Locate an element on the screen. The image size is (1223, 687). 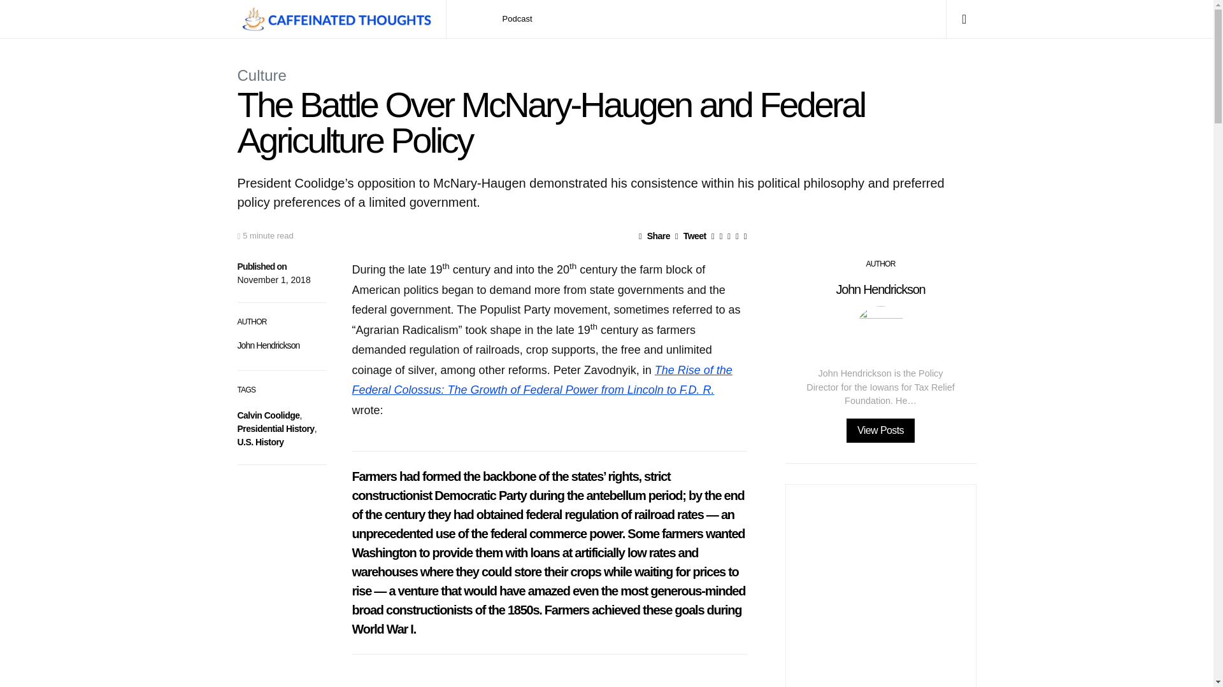
Culture is located at coordinates (261, 75).